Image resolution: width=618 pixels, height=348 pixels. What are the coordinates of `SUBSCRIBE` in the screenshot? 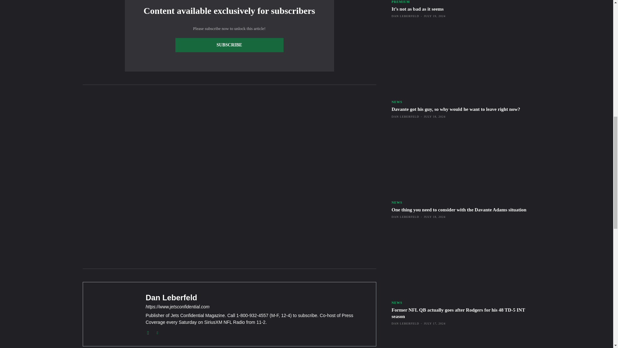 It's located at (229, 45).